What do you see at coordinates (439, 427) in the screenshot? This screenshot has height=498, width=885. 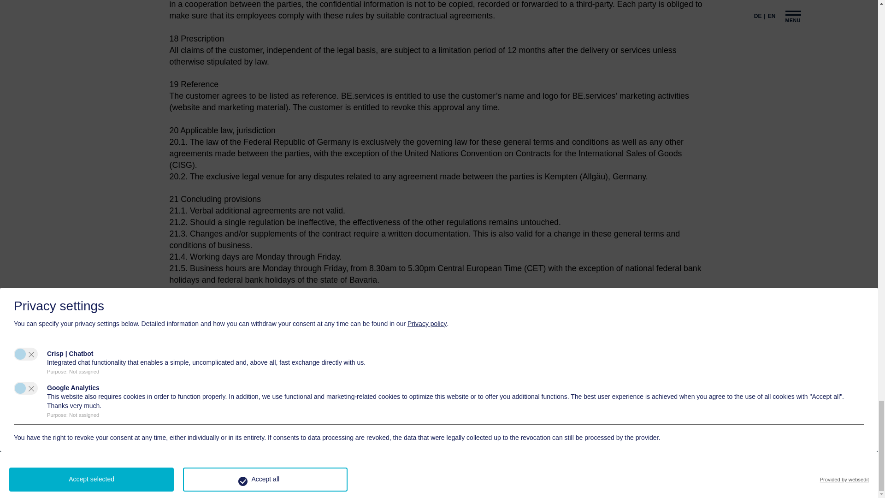 I see `CONTACT US` at bounding box center [439, 427].